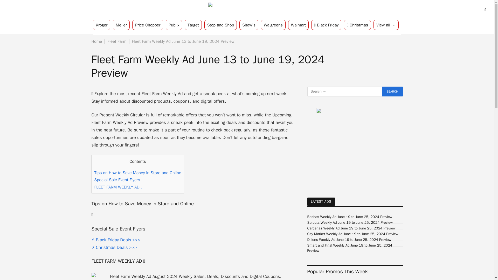 The image size is (498, 280). Describe the element at coordinates (392, 91) in the screenshot. I see `Search` at that location.